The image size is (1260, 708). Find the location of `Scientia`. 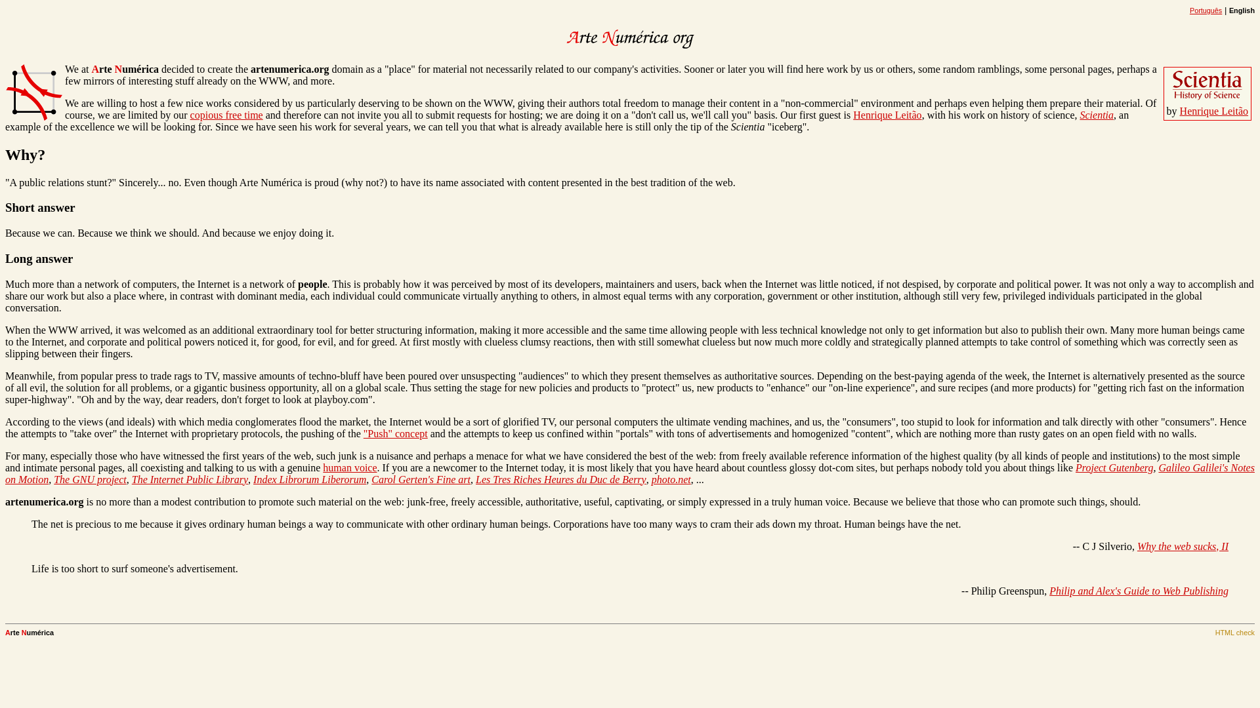

Scientia is located at coordinates (1097, 115).